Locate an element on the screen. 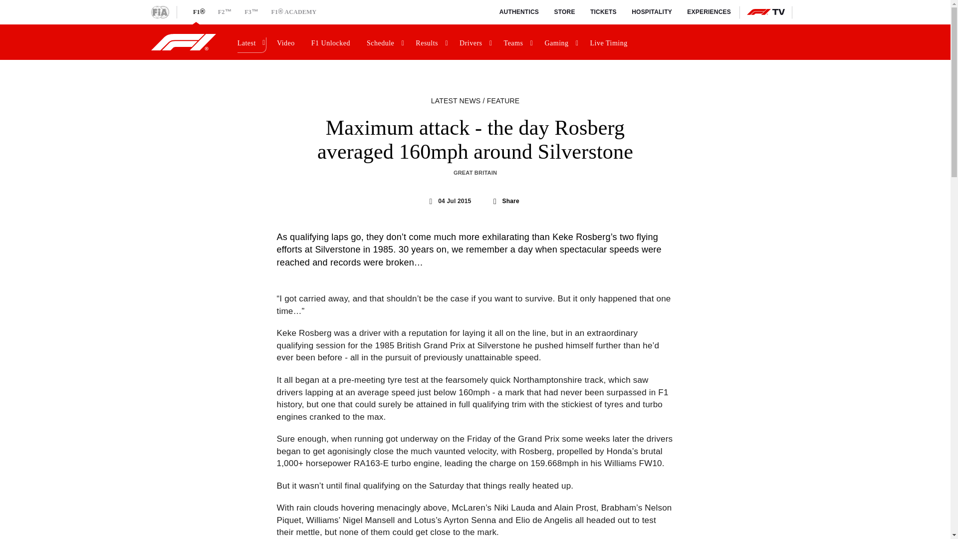 The width and height of the screenshot is (958, 539). Schedule is located at coordinates (384, 42).